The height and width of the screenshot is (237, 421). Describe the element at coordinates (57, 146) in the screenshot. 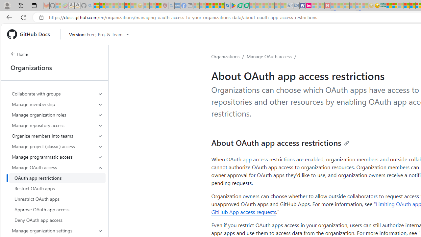

I see `Manage project (classic) access` at that location.